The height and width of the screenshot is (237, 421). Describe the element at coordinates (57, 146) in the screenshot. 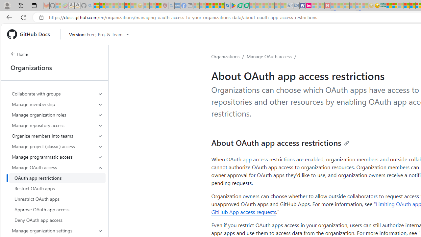

I see `Manage project (classic) access` at that location.